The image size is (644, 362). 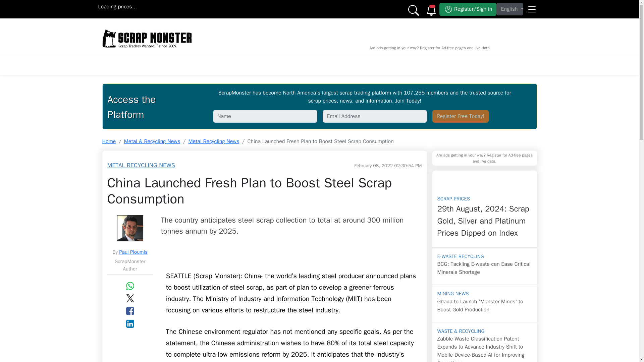 What do you see at coordinates (428, 65) in the screenshot?
I see `Yard Finder` at bounding box center [428, 65].